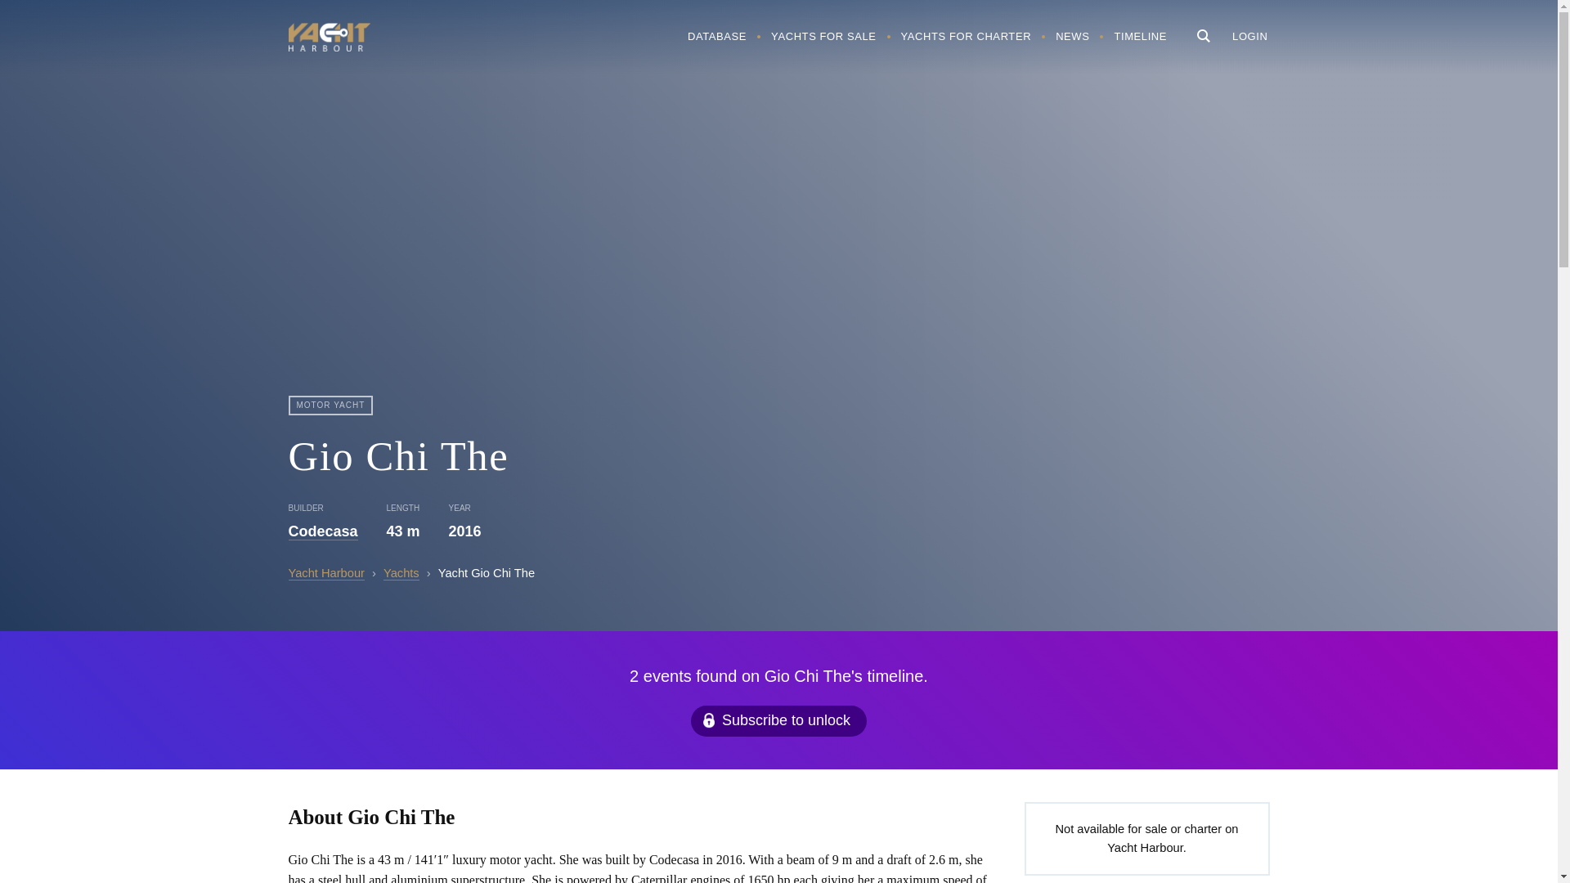  What do you see at coordinates (322, 531) in the screenshot?
I see `Codecasa` at bounding box center [322, 531].